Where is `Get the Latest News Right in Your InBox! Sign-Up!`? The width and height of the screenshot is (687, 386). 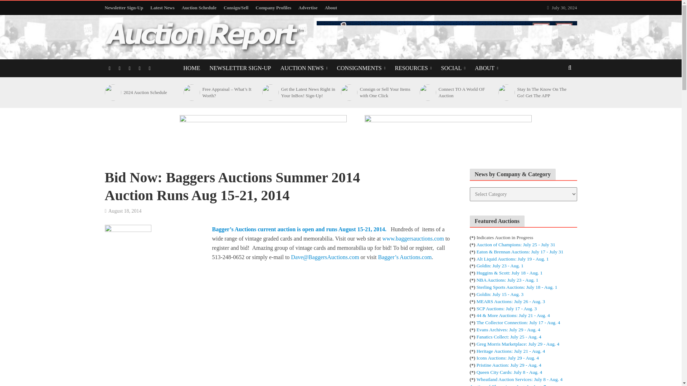 Get the Latest News Right in Your InBox! Sign-Up! is located at coordinates (269, 92).